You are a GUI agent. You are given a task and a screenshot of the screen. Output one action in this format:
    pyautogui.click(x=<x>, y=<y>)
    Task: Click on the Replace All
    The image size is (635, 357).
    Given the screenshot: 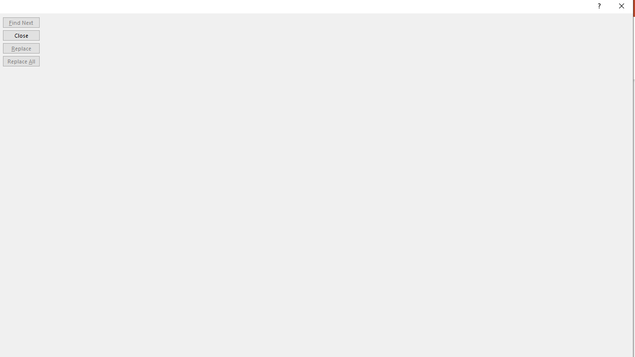 What is the action you would take?
    pyautogui.click(x=21, y=61)
    